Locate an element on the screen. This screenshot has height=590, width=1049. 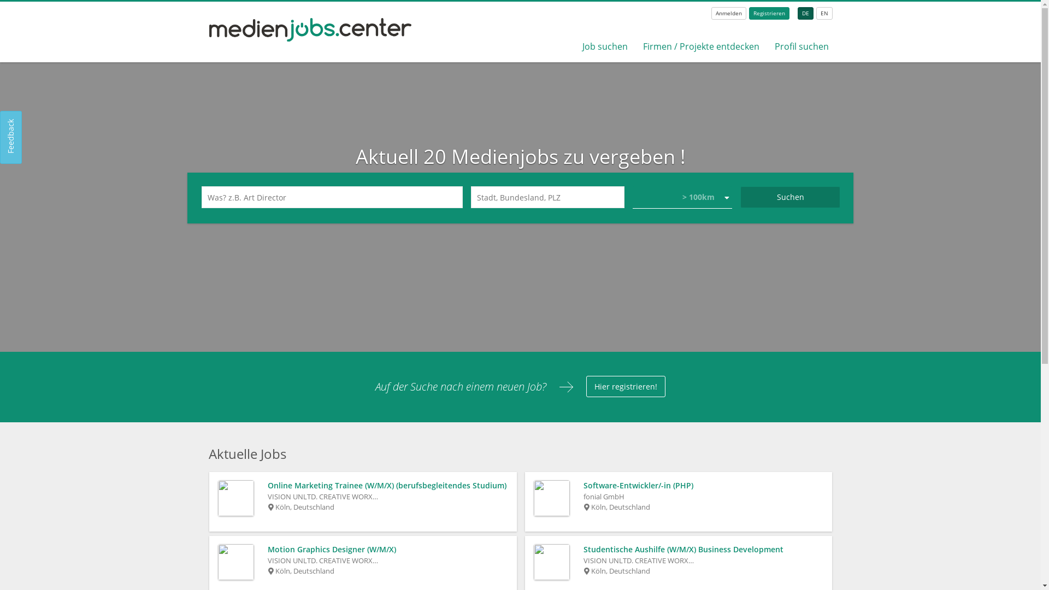
Hier registrieren! is located at coordinates (626, 387).